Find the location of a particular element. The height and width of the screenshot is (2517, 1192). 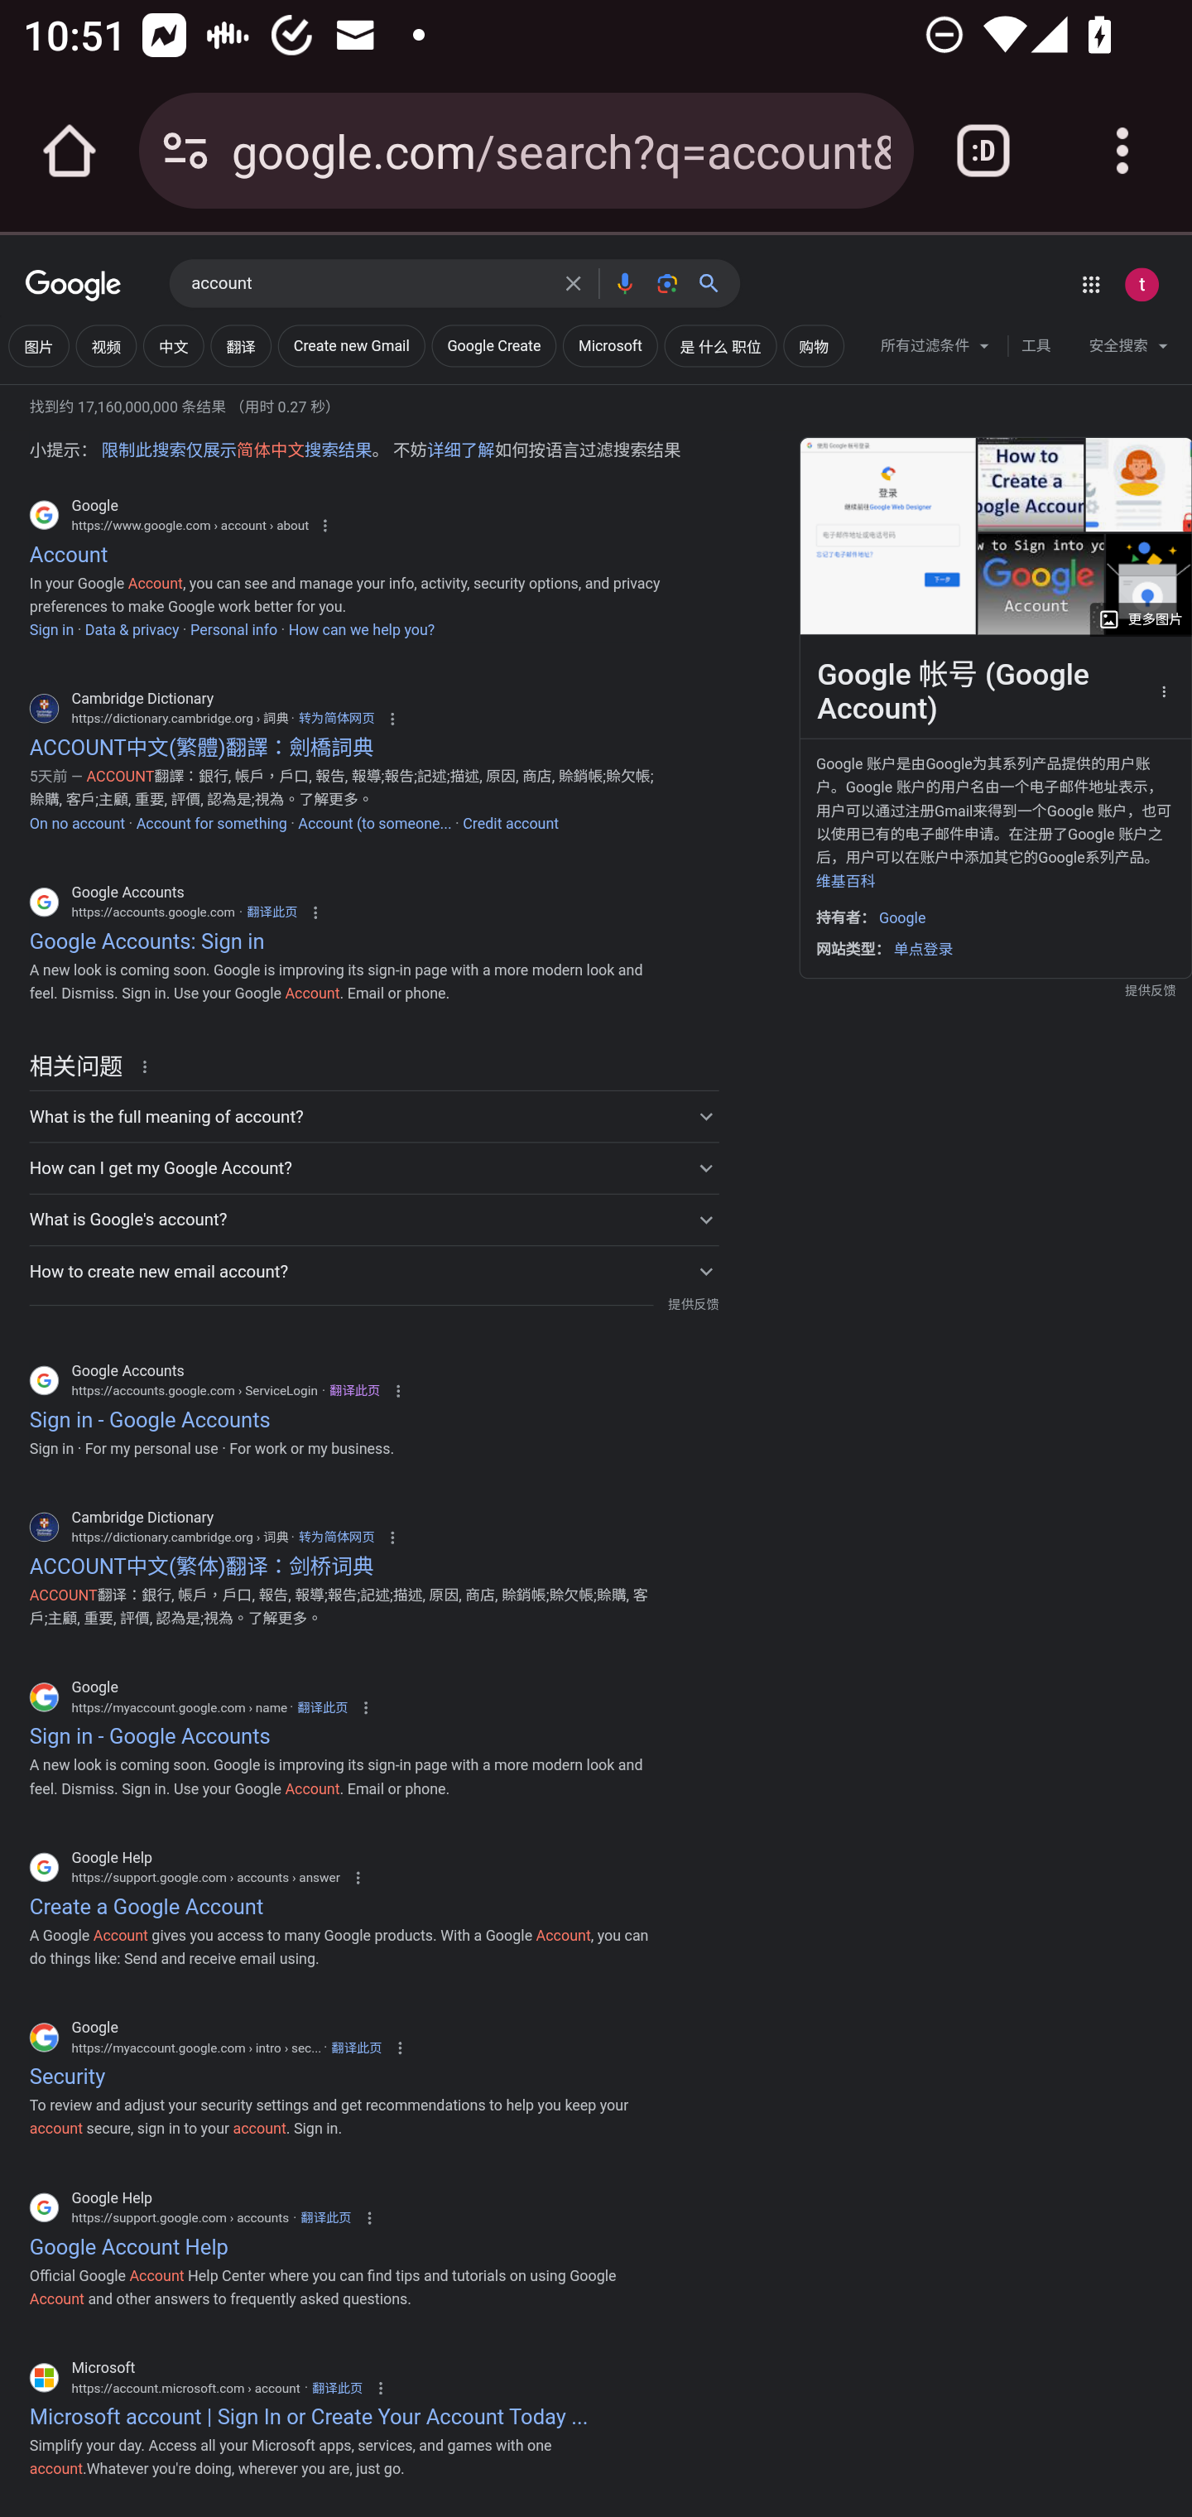

添加“Microsoft” Microsoft is located at coordinates (609, 346).